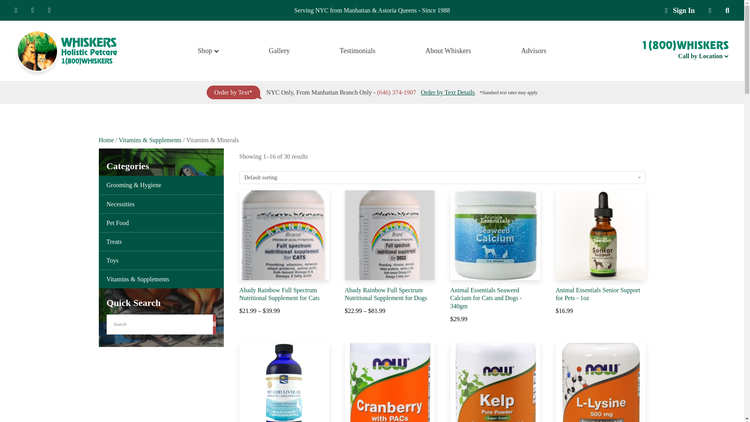 This screenshot has width=750, height=422. What do you see at coordinates (534, 51) in the screenshot?
I see `Advisors` at bounding box center [534, 51].